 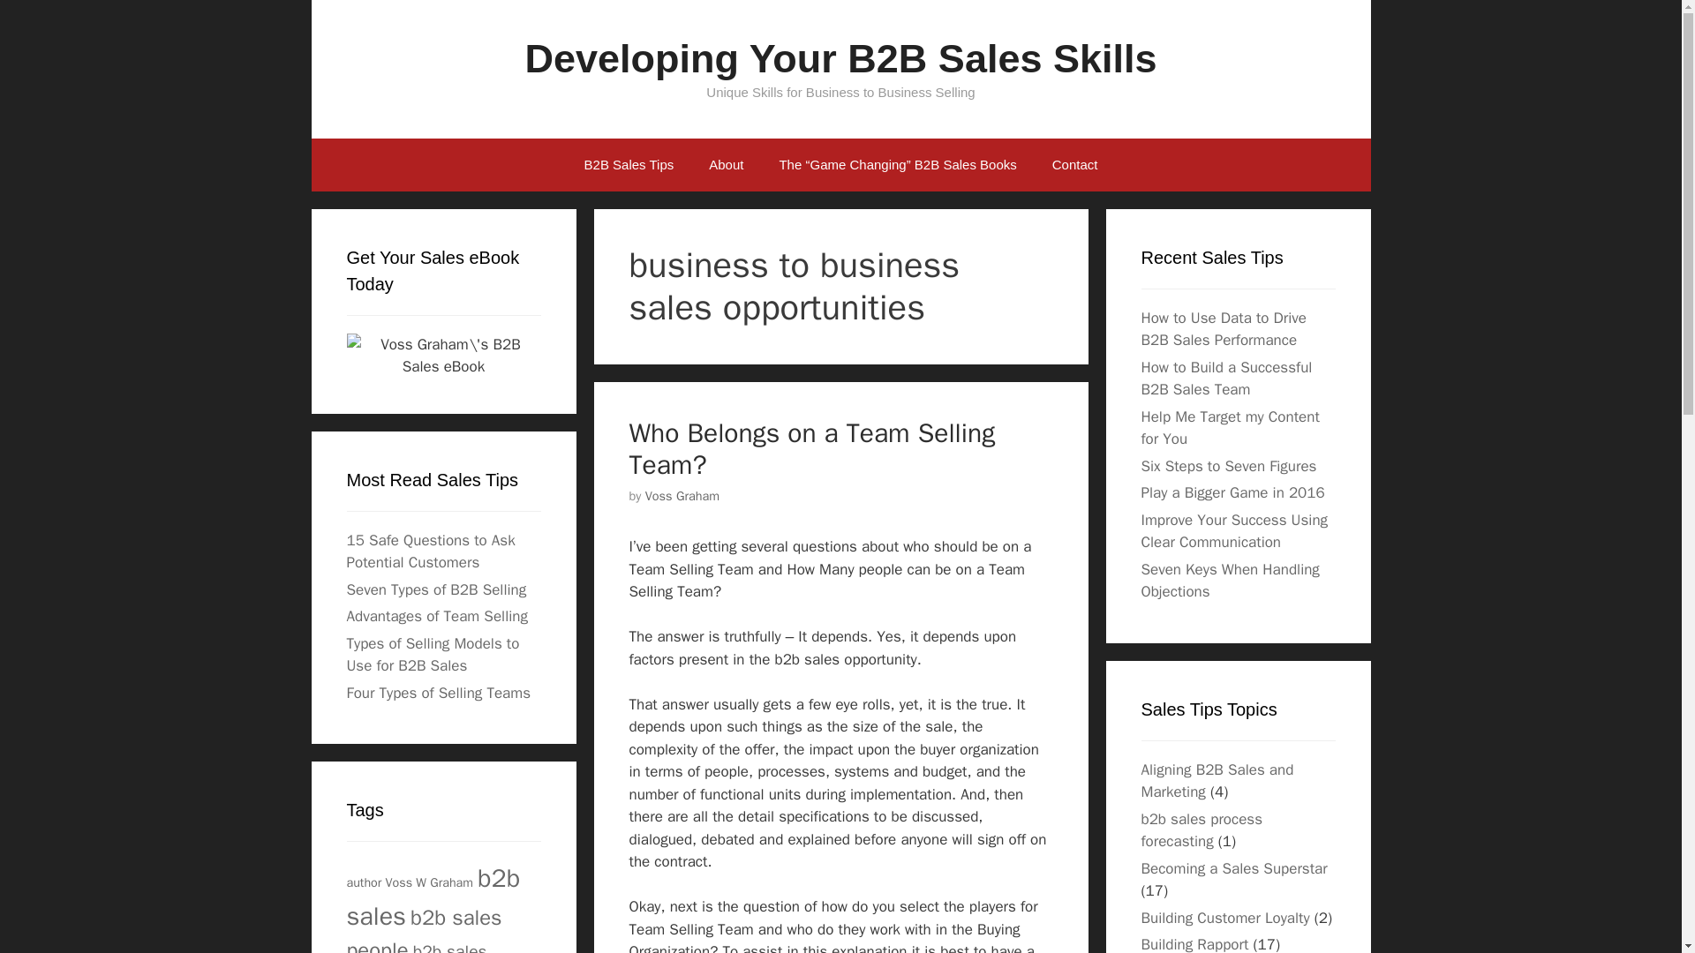 What do you see at coordinates (683, 496) in the screenshot?
I see `Voss Graham` at bounding box center [683, 496].